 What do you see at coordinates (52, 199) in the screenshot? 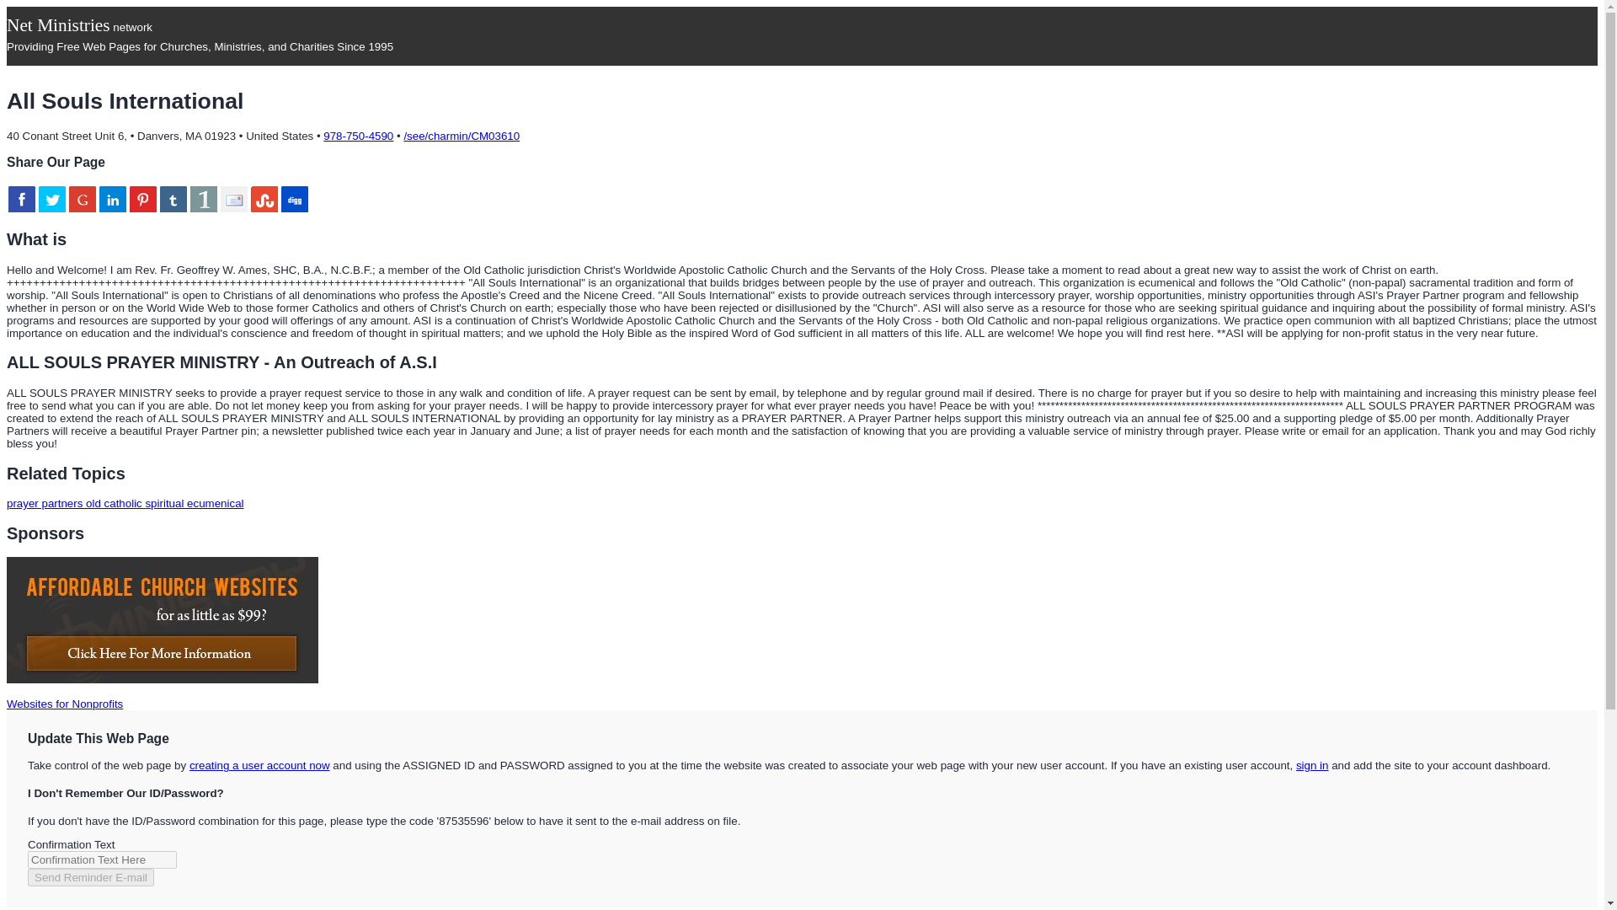
I see `Share this page on twitter` at bounding box center [52, 199].